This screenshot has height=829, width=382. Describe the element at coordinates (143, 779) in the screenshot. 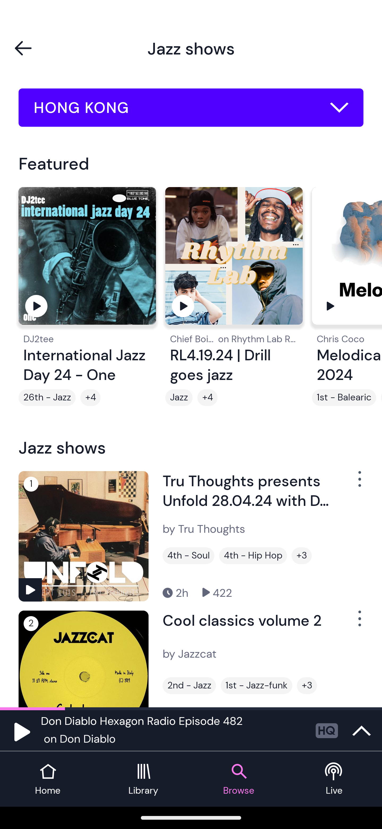

I see `Library tab Library` at that location.